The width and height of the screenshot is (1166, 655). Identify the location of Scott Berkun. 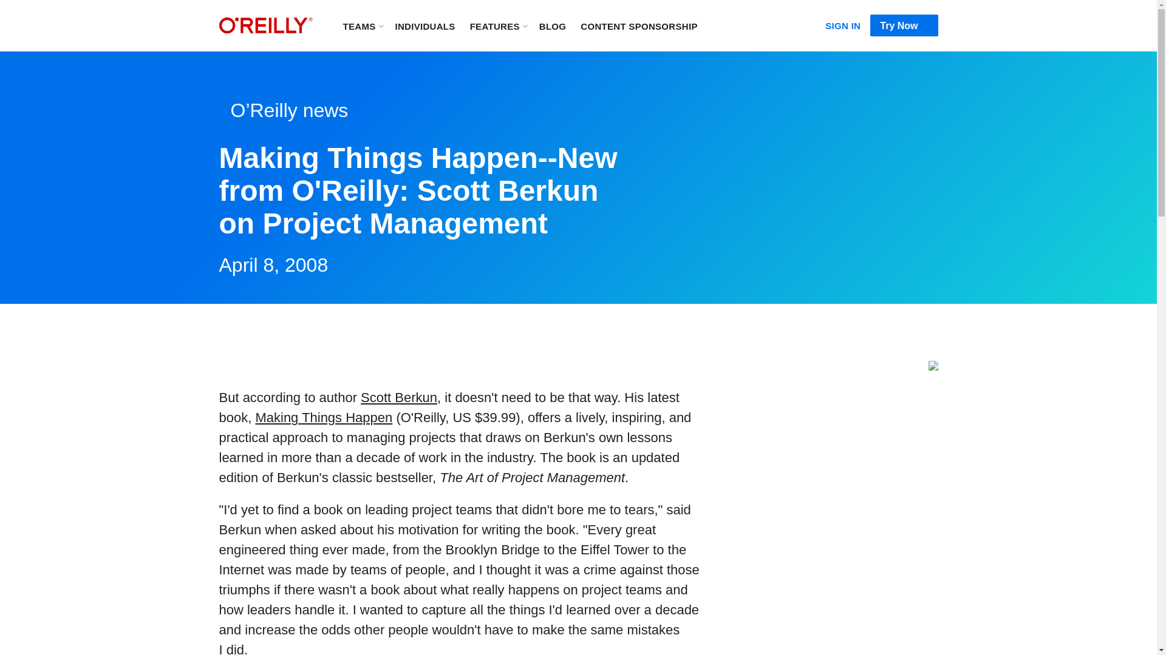
(398, 397).